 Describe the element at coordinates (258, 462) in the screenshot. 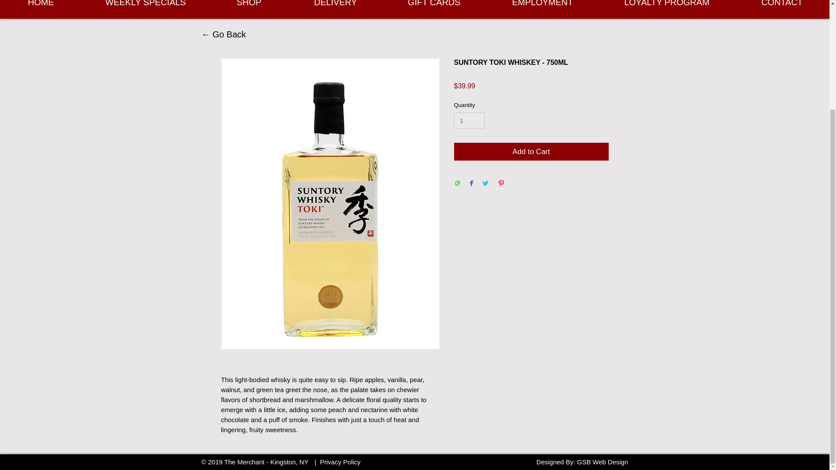

I see `2019 The Merchant - Kingston, NY` at that location.